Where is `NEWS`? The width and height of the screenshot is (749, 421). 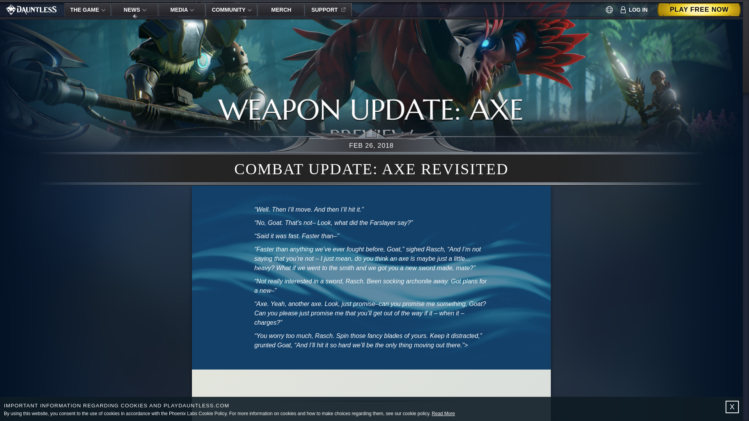
NEWS is located at coordinates (135, 9).